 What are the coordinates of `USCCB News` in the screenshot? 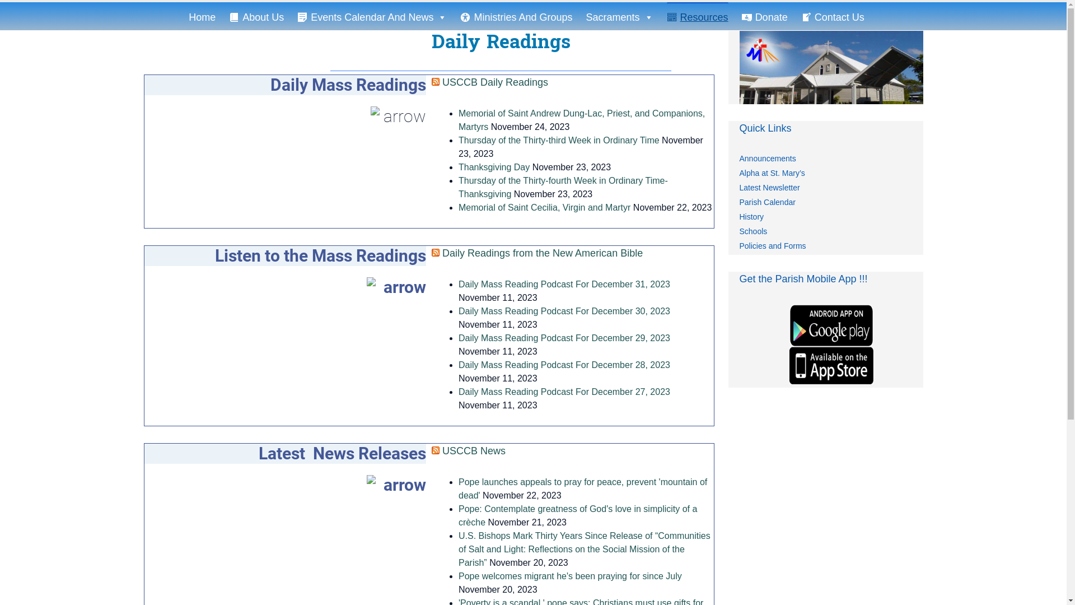 It's located at (474, 451).